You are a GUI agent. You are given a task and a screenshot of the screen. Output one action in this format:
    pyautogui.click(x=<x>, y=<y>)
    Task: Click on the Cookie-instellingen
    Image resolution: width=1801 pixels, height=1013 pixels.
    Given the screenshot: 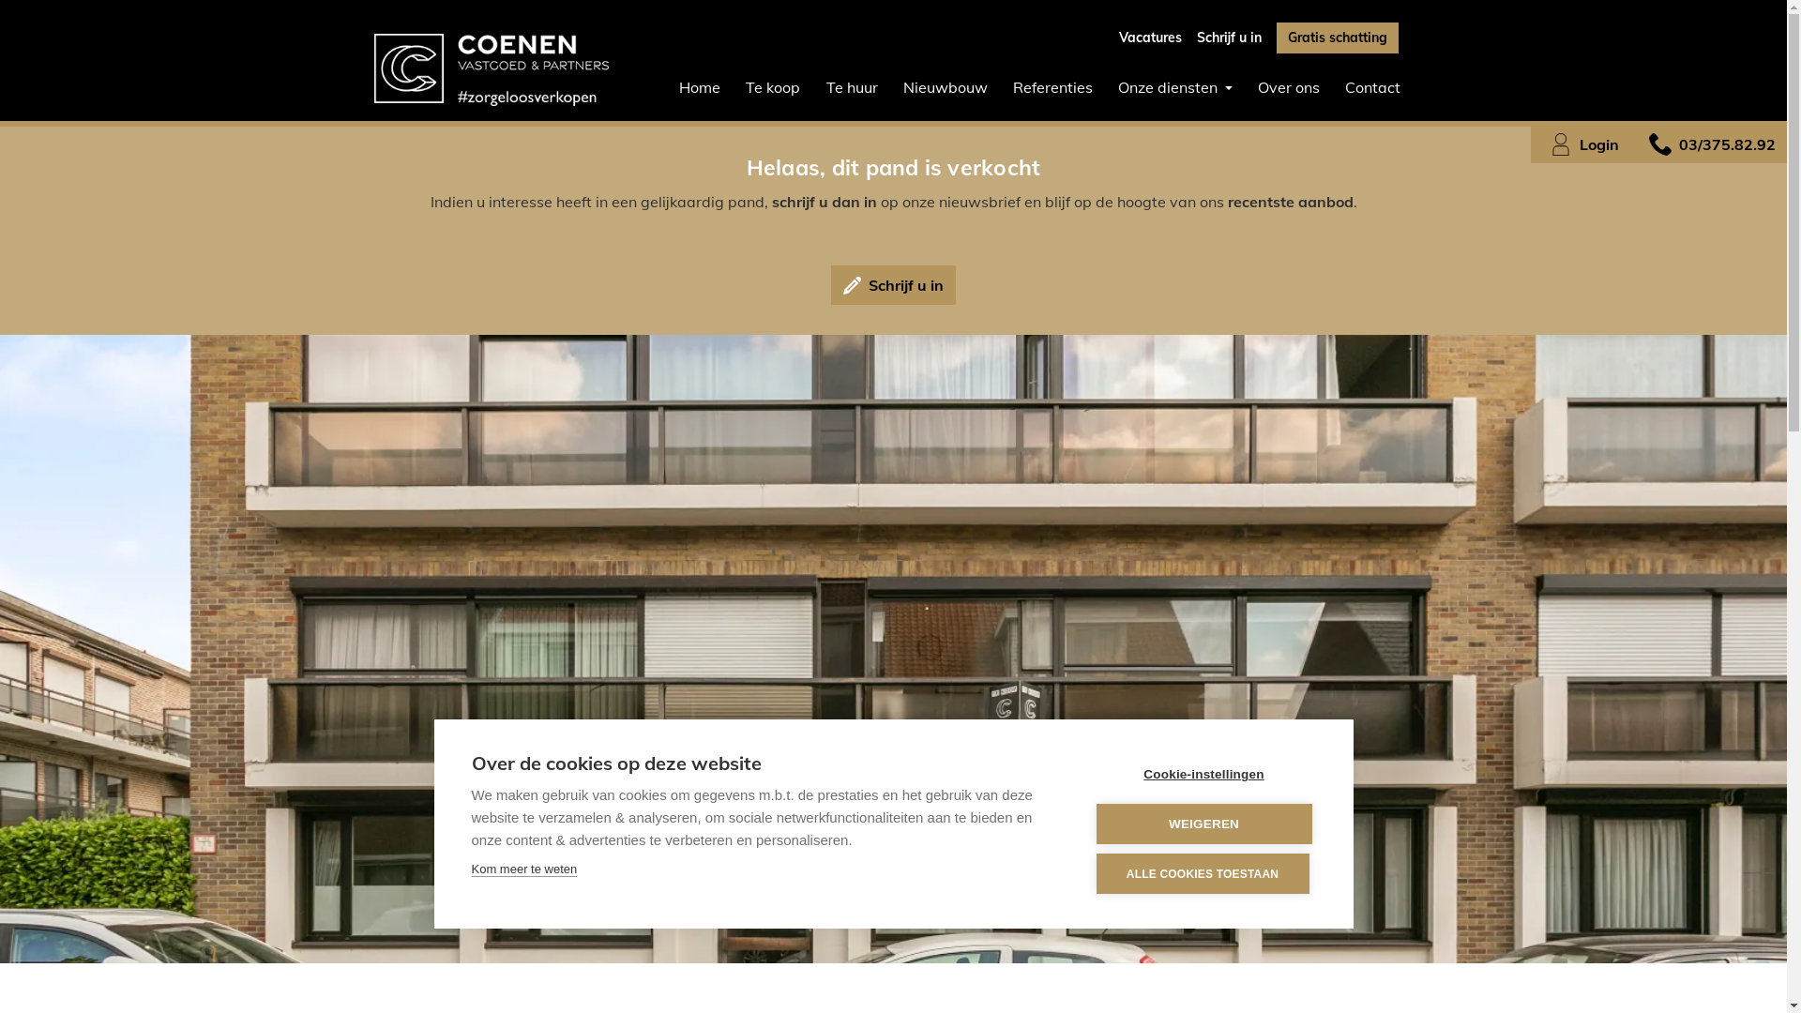 What is the action you would take?
    pyautogui.click(x=1203, y=775)
    